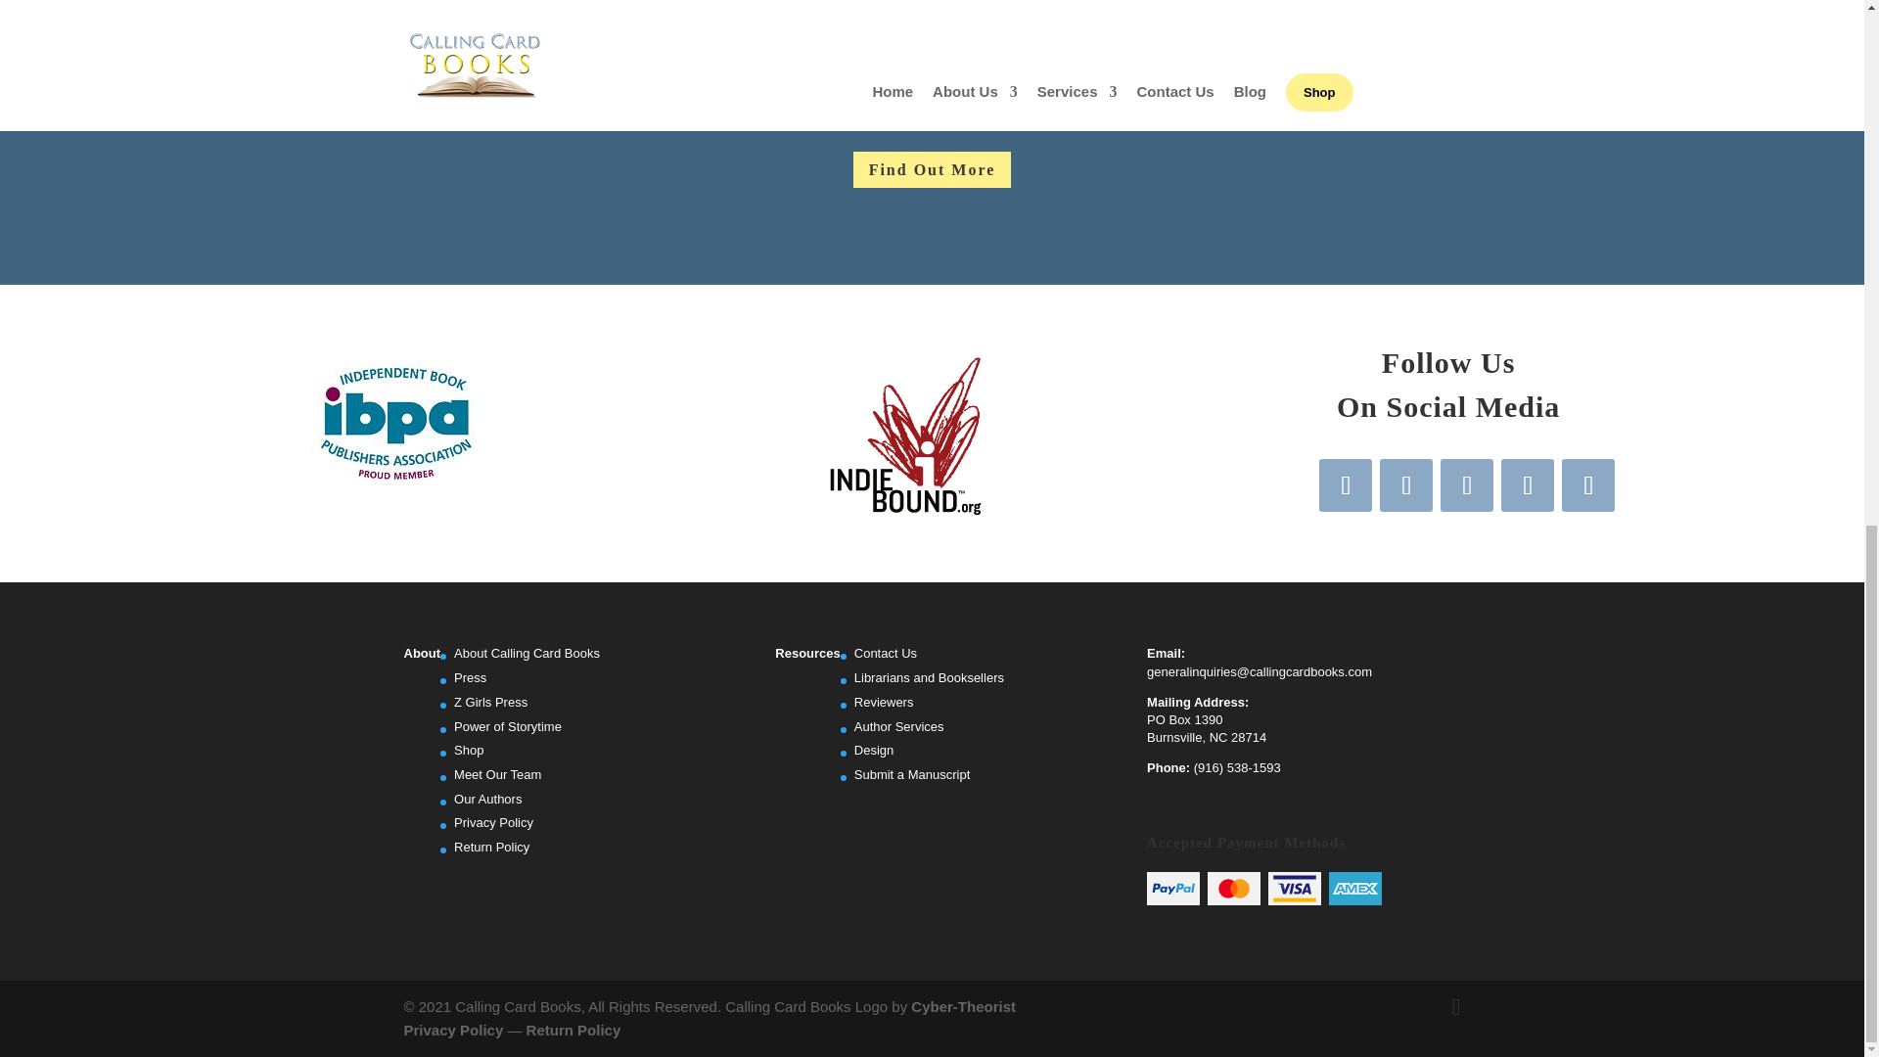 The image size is (1879, 1057). I want to click on Follow on Facebook, so click(1345, 484).